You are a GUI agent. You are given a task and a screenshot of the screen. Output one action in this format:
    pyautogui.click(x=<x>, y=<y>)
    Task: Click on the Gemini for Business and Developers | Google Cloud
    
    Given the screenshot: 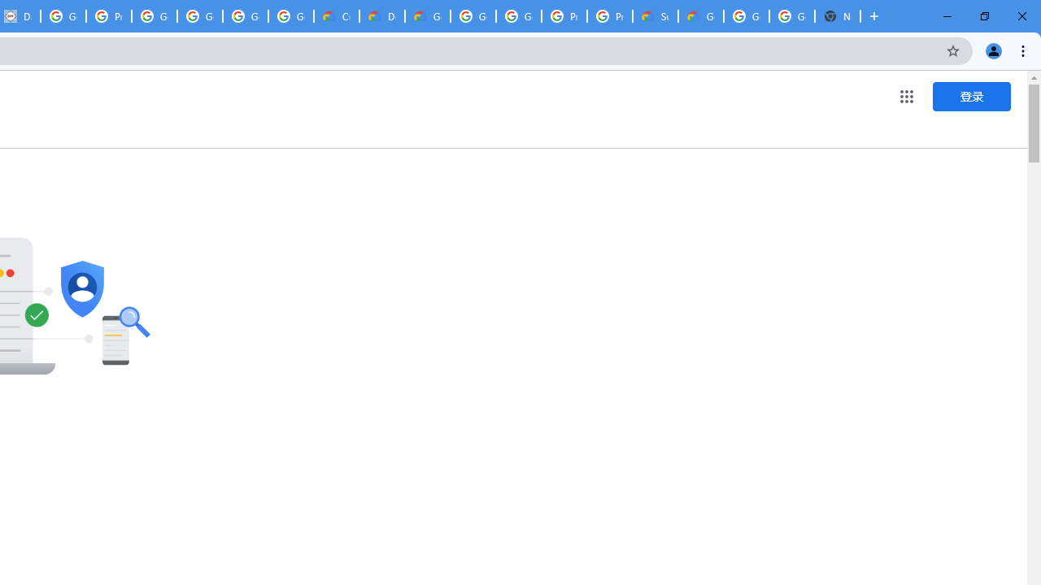 What is the action you would take?
    pyautogui.click(x=428, y=16)
    